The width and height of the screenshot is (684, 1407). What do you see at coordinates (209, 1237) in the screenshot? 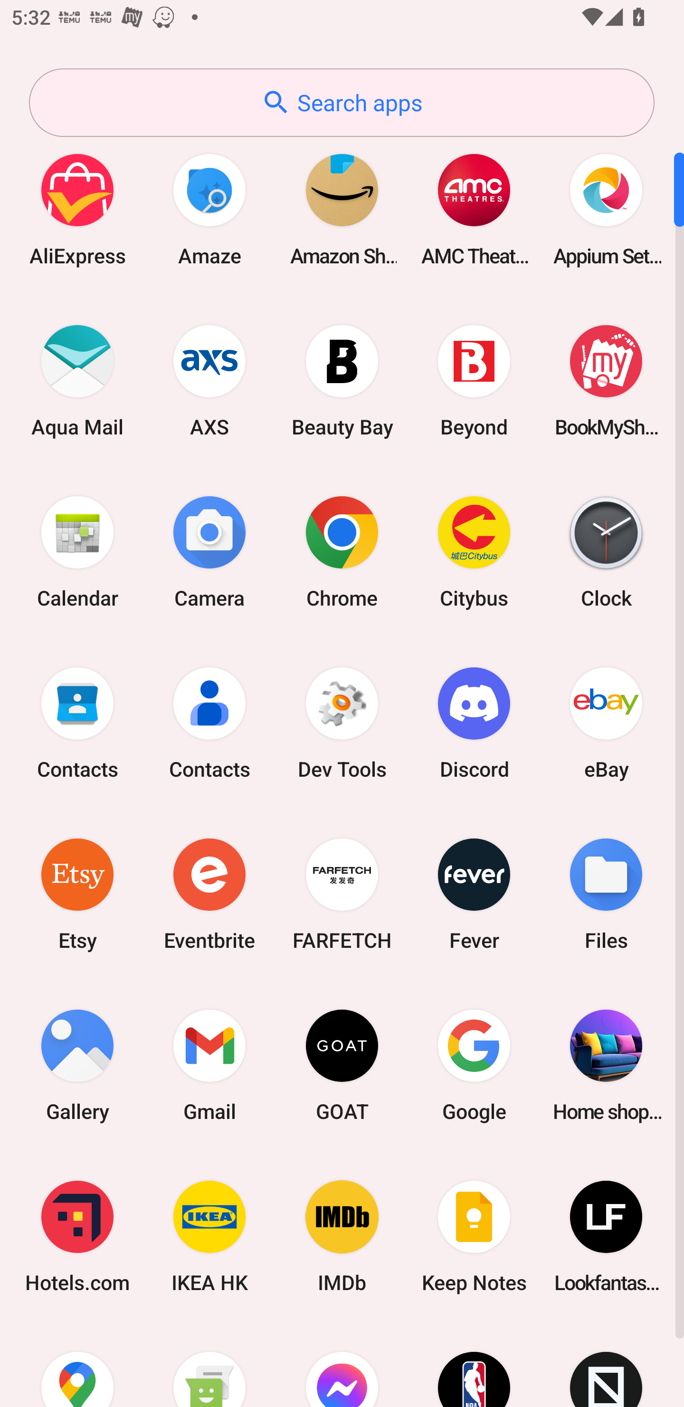
I see `IKEA HK` at bounding box center [209, 1237].